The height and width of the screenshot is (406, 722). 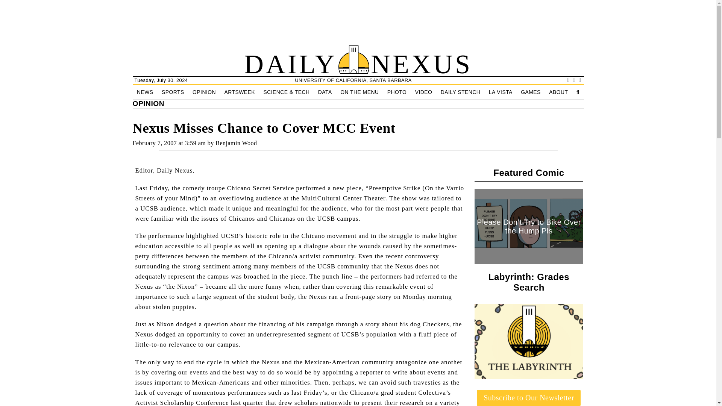 What do you see at coordinates (236, 143) in the screenshot?
I see `Posts by Benjamin Wood` at bounding box center [236, 143].